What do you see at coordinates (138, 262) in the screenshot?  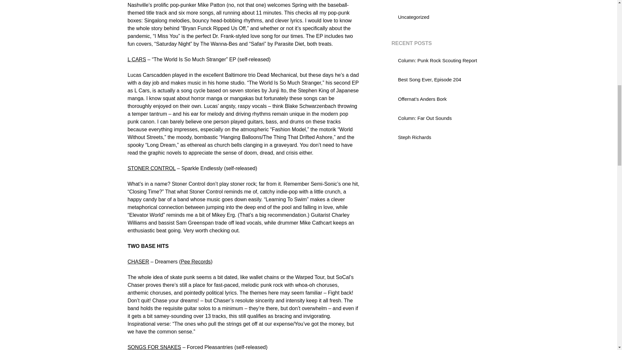 I see `CHASER` at bounding box center [138, 262].